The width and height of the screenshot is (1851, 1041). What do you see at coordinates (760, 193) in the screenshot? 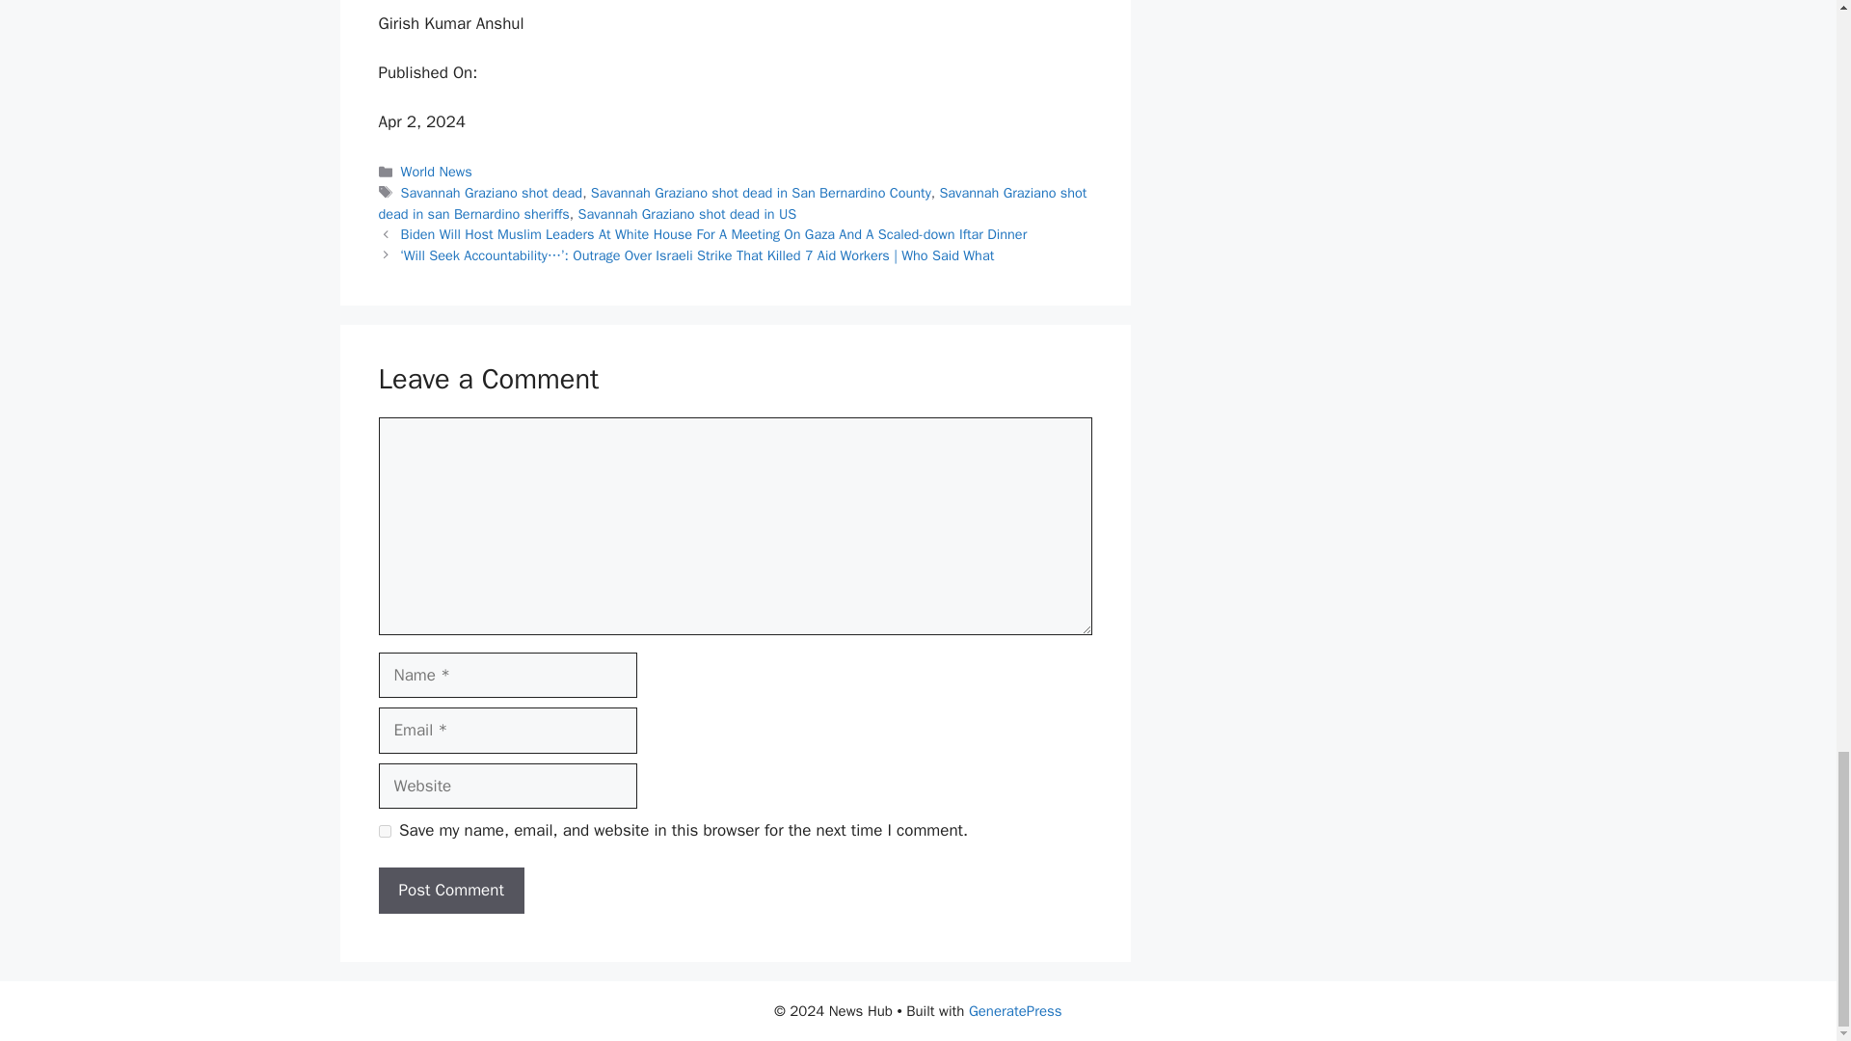
I see `Savannah Graziano shot dead in San Bernardino County` at bounding box center [760, 193].